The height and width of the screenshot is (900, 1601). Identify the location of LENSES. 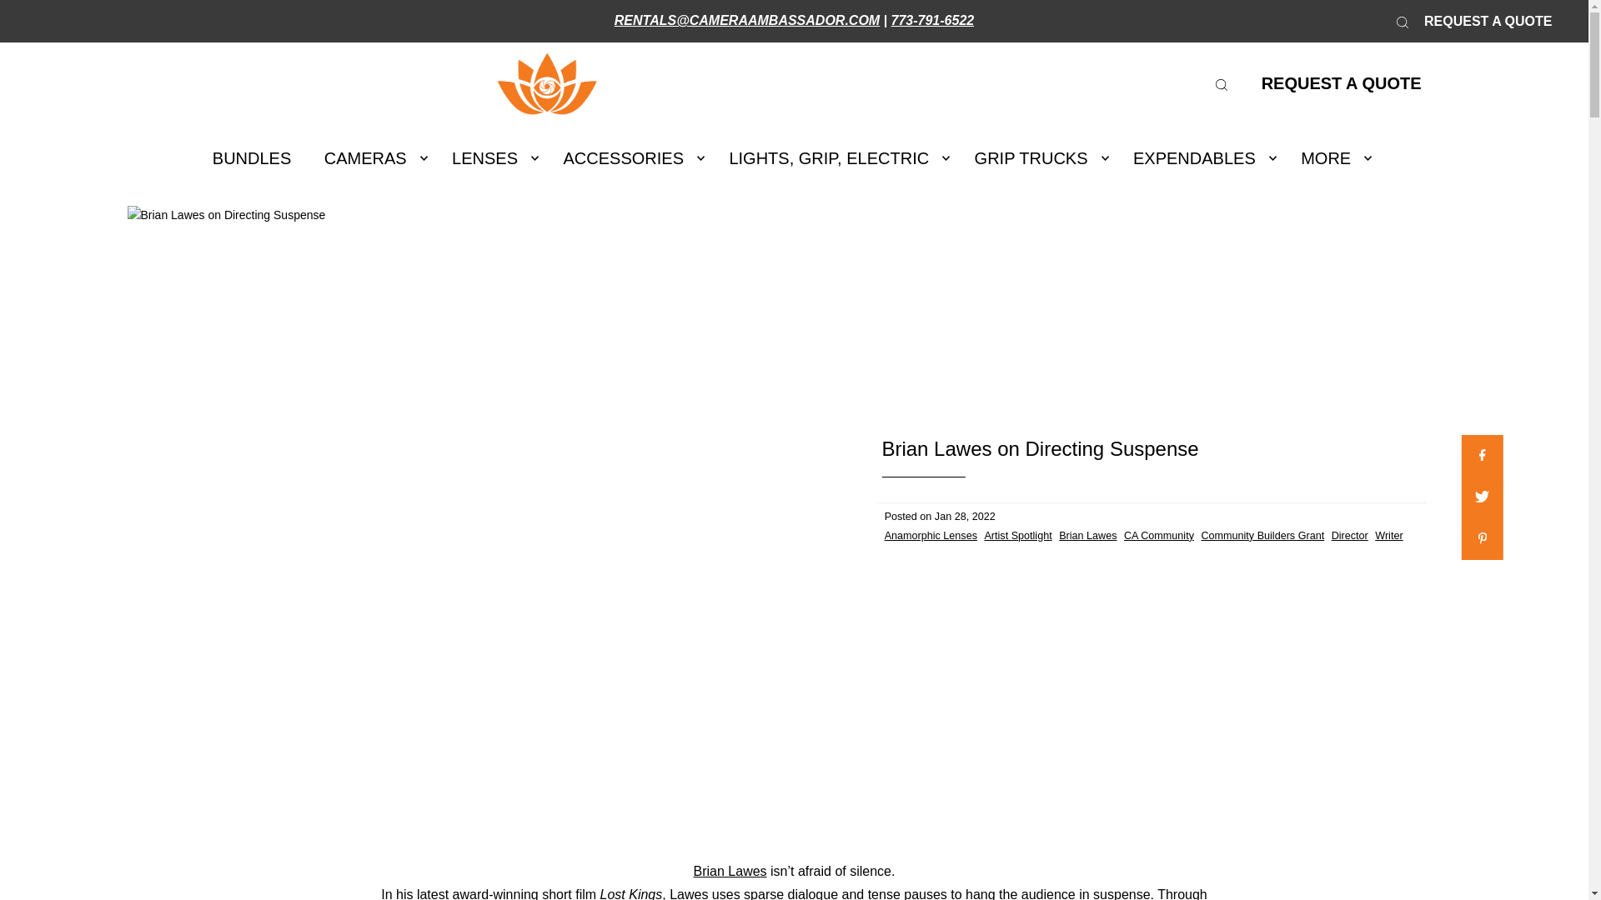
(490, 158).